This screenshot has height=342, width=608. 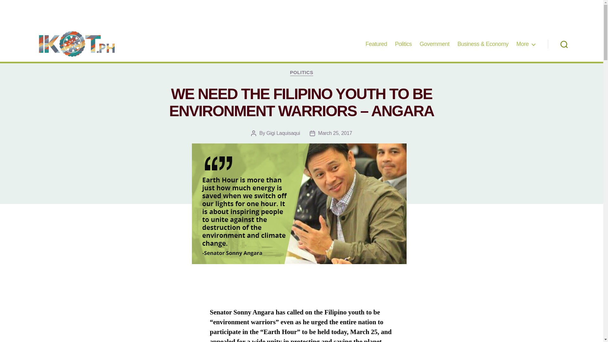 What do you see at coordinates (283, 133) in the screenshot?
I see `Gigi Laquisaqui` at bounding box center [283, 133].